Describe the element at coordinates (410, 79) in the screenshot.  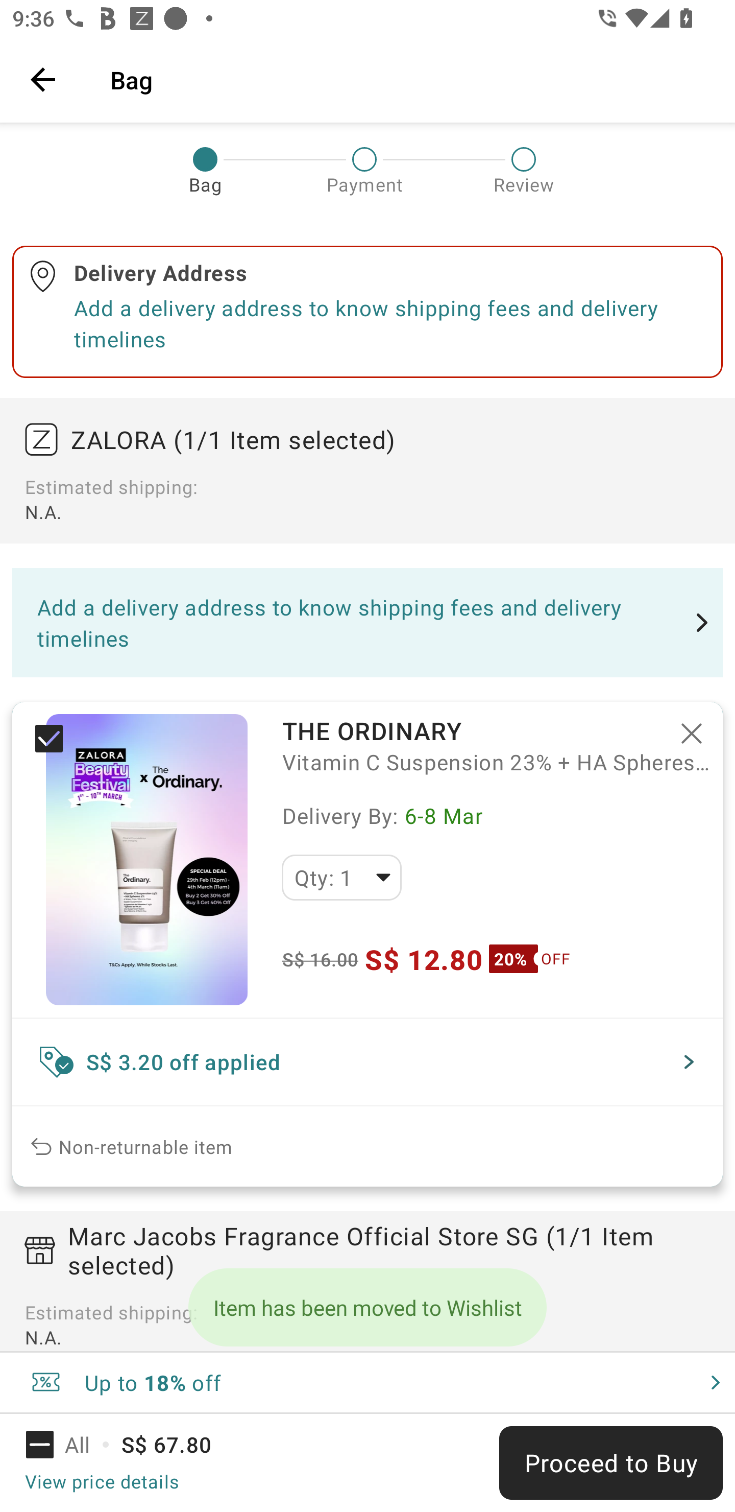
I see `Bag` at that location.